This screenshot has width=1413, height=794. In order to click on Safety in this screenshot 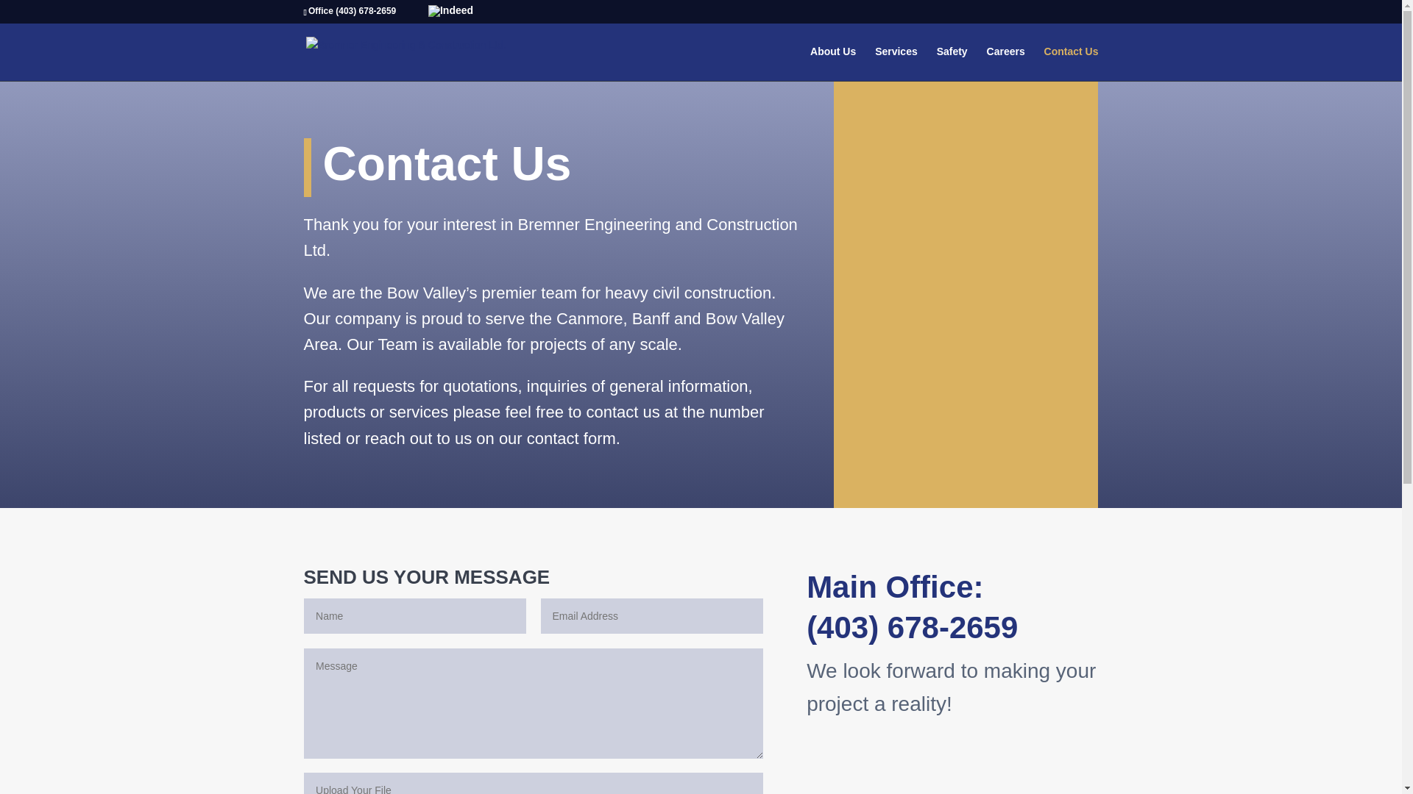, I will do `click(952, 63)`.